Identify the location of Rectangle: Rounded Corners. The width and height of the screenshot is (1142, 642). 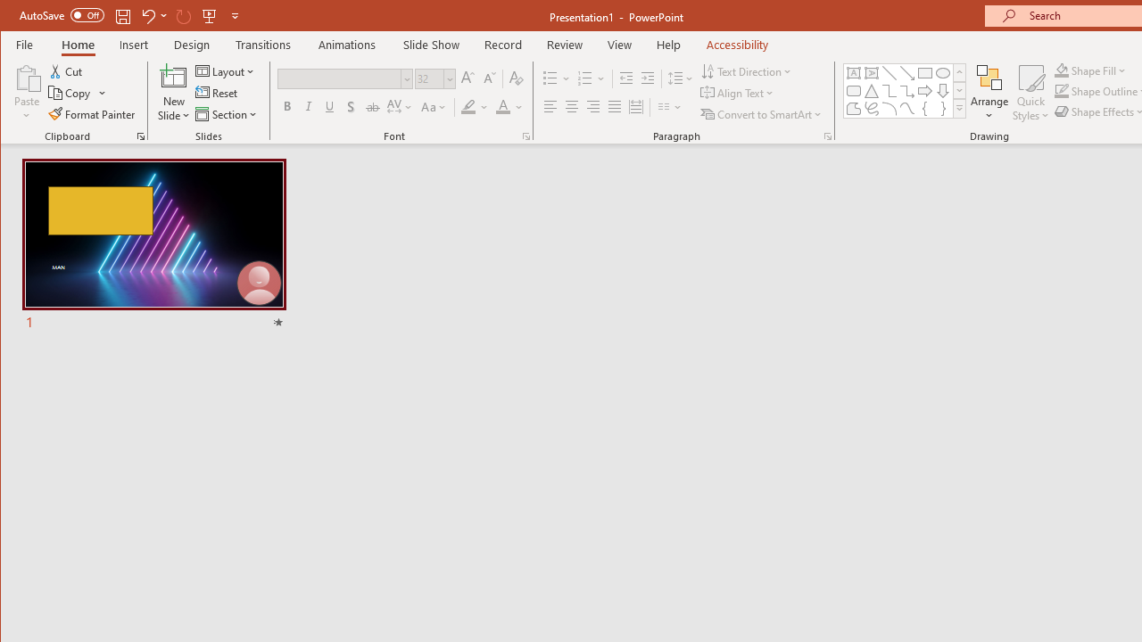
(853, 91).